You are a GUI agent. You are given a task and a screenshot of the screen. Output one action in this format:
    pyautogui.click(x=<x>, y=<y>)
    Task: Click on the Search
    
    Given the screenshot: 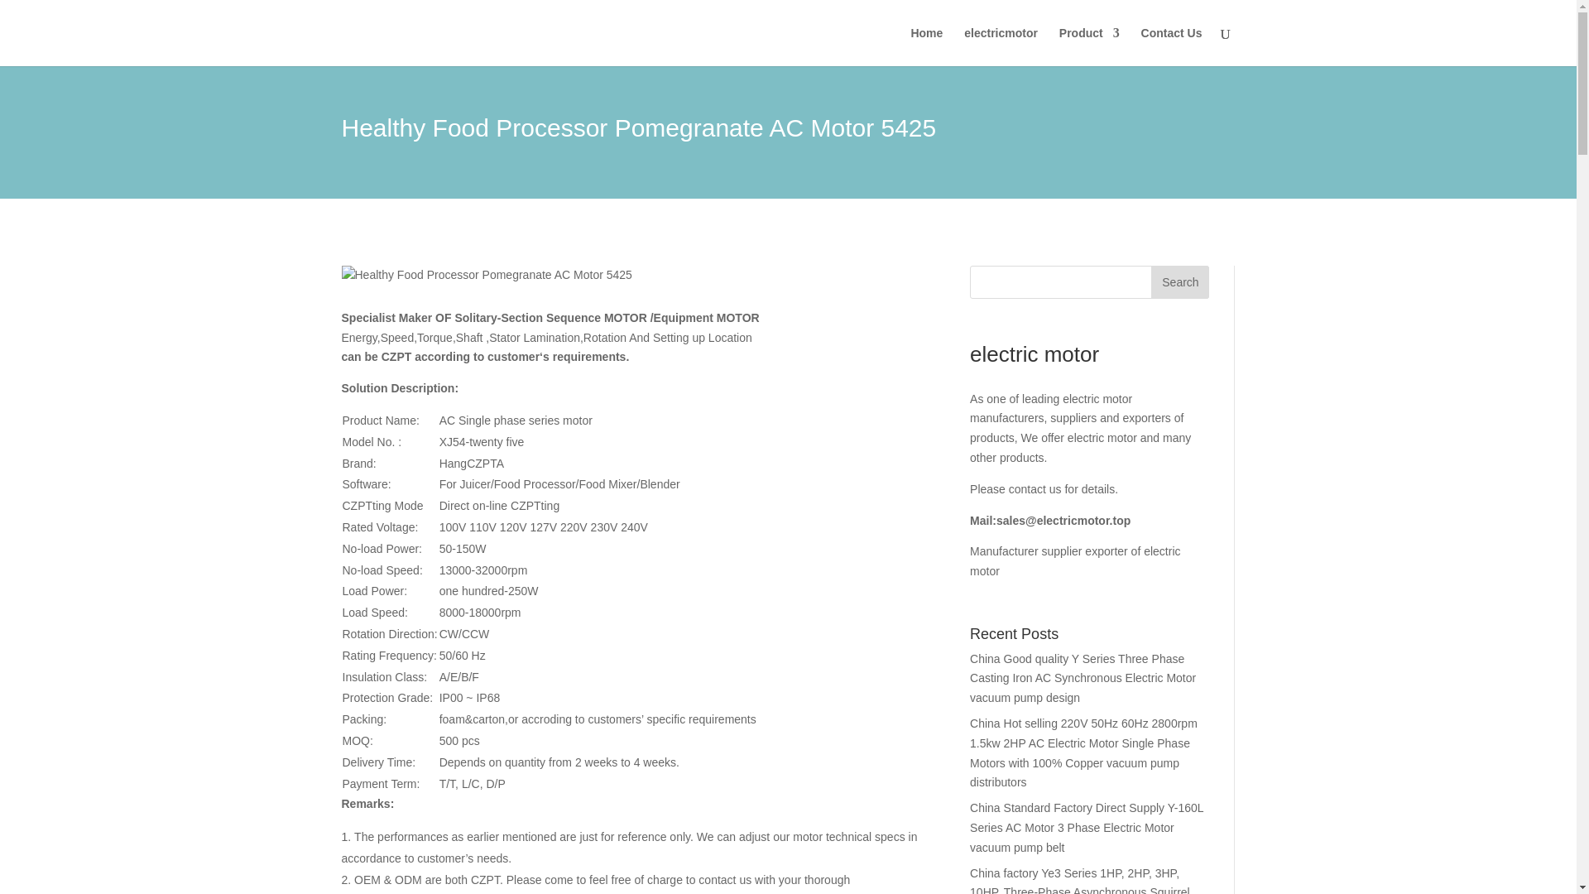 What is the action you would take?
    pyautogui.click(x=1180, y=281)
    